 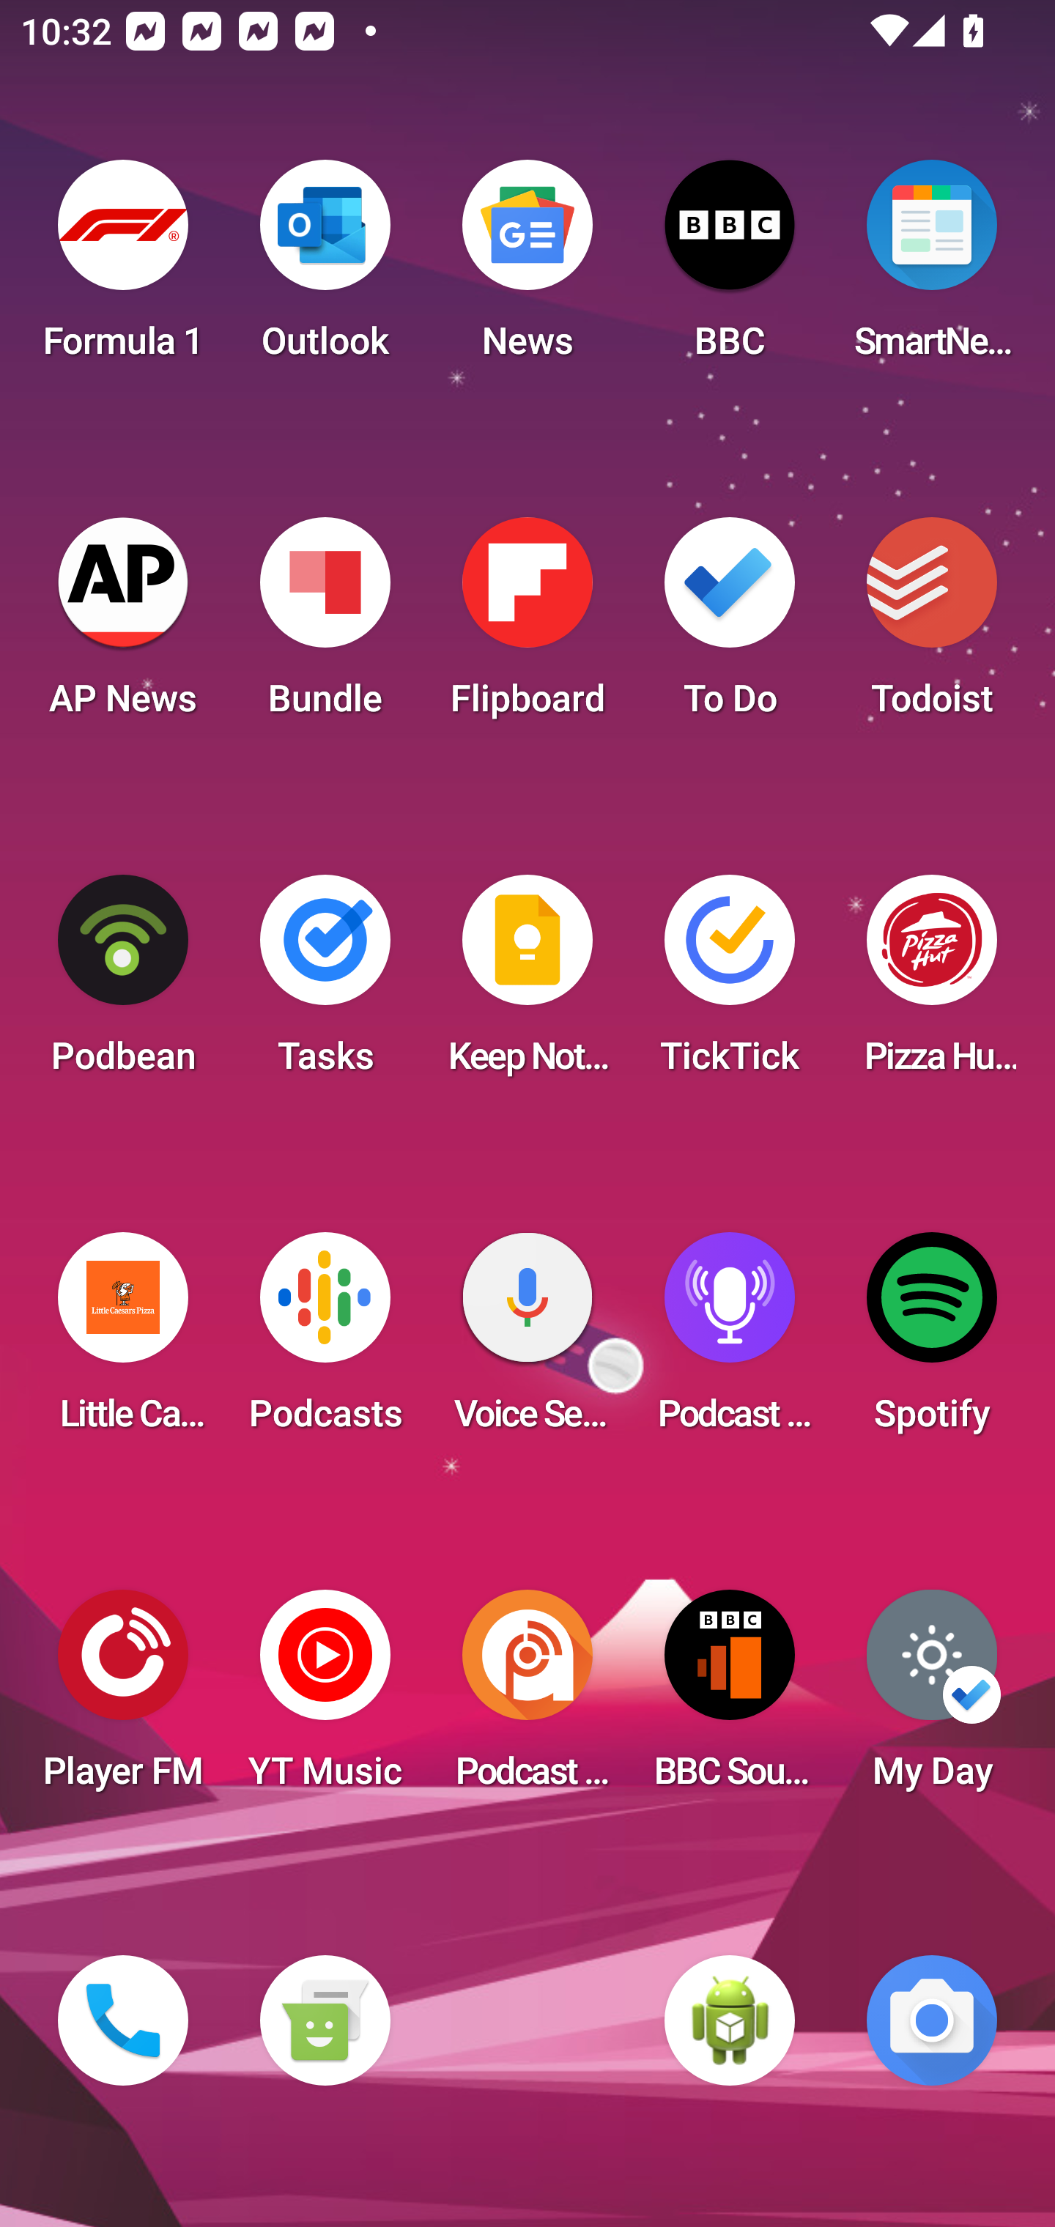 I want to click on Player FM, so click(x=123, y=1698).